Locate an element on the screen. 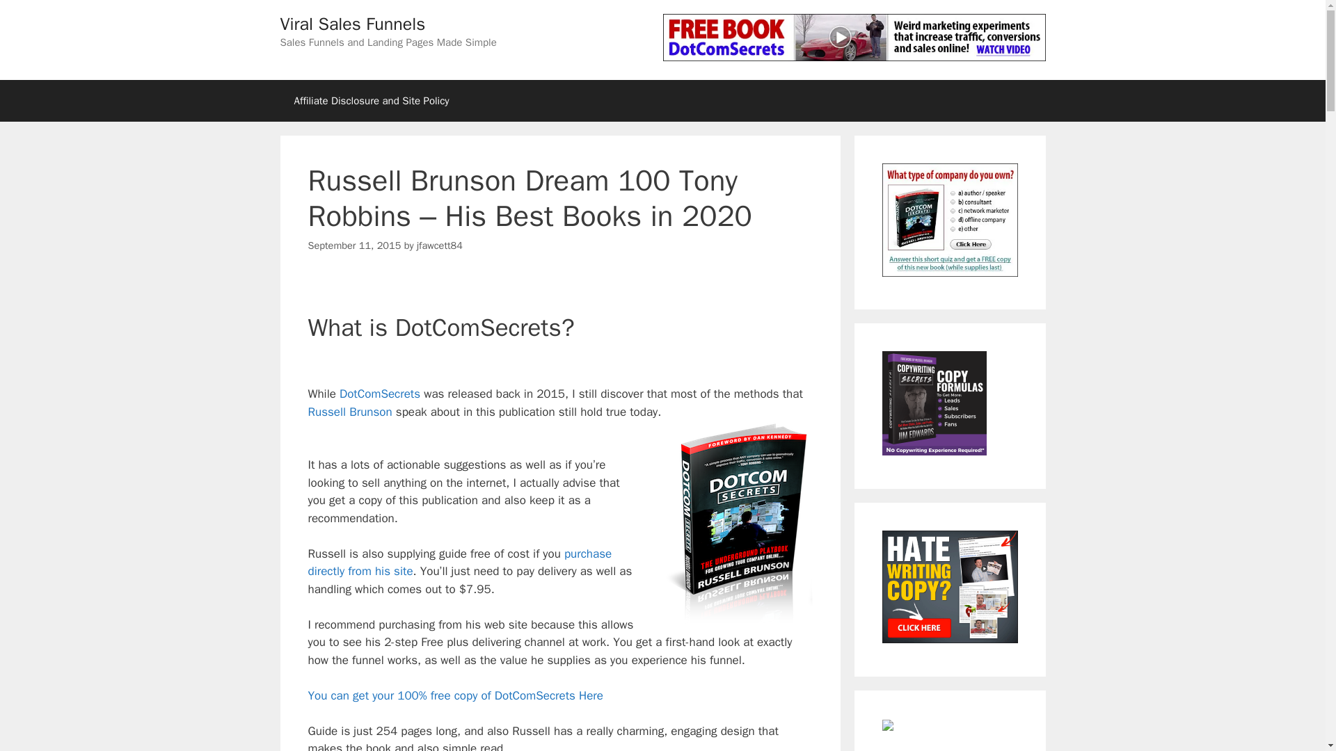  DotComSecrets is located at coordinates (380, 394).